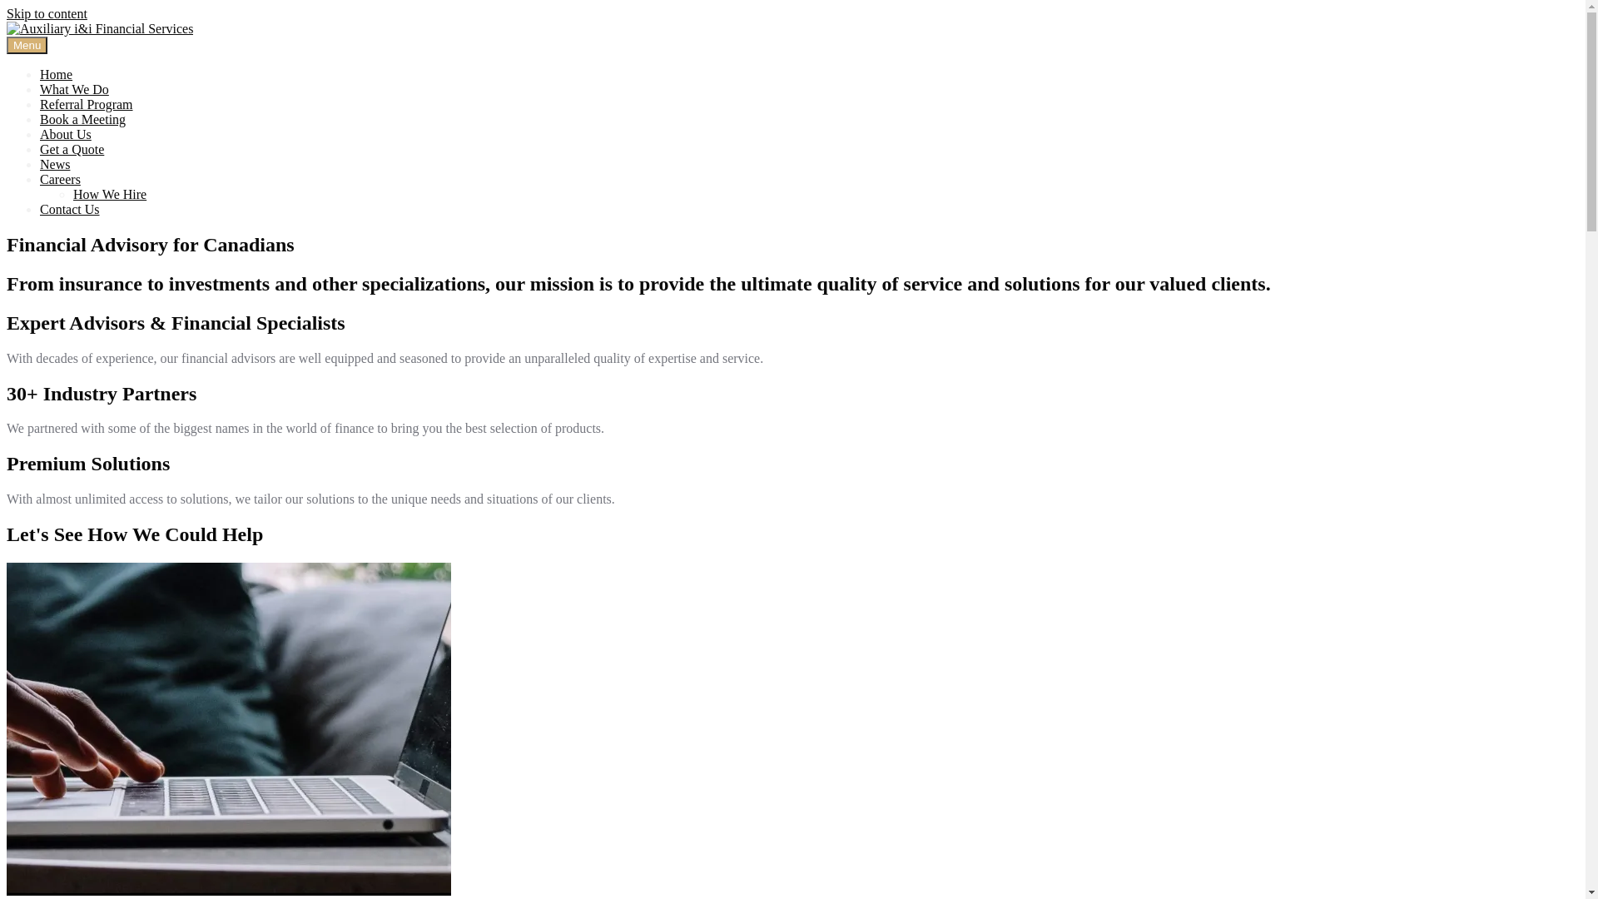  Describe the element at coordinates (110, 195) in the screenshot. I see `How We Hire` at that location.